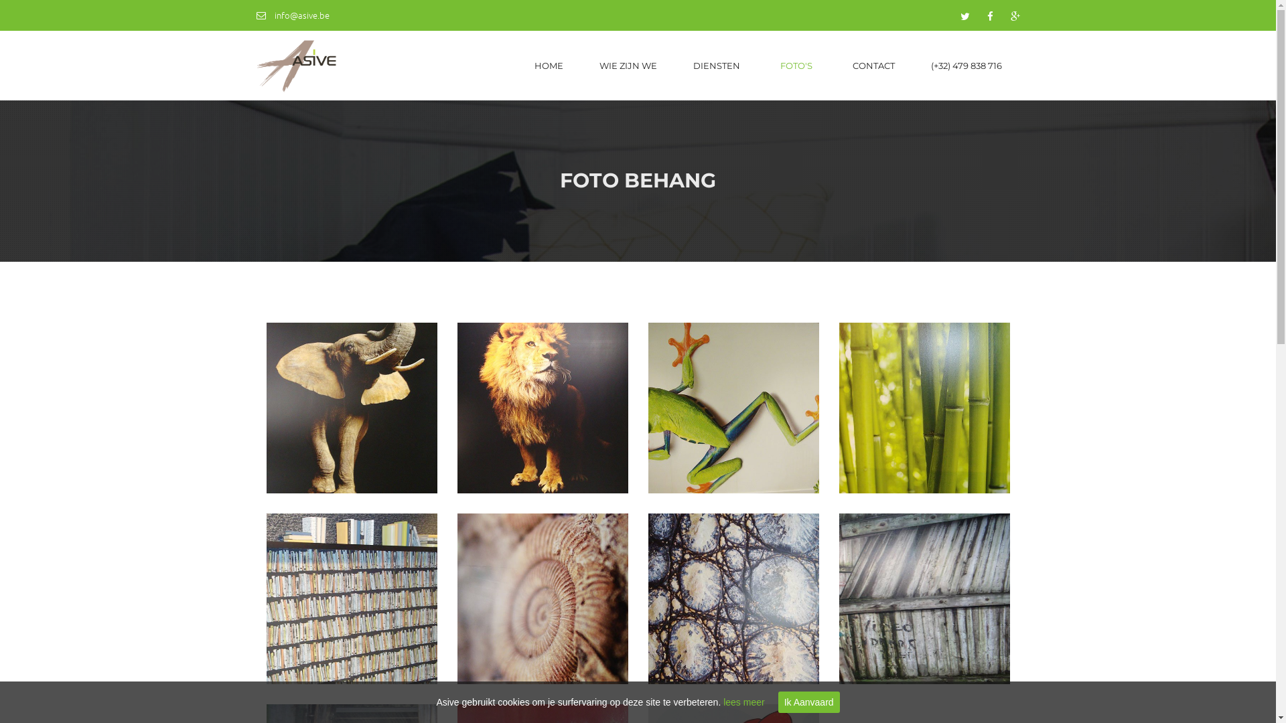  I want to click on CONTACT, so click(873, 66).